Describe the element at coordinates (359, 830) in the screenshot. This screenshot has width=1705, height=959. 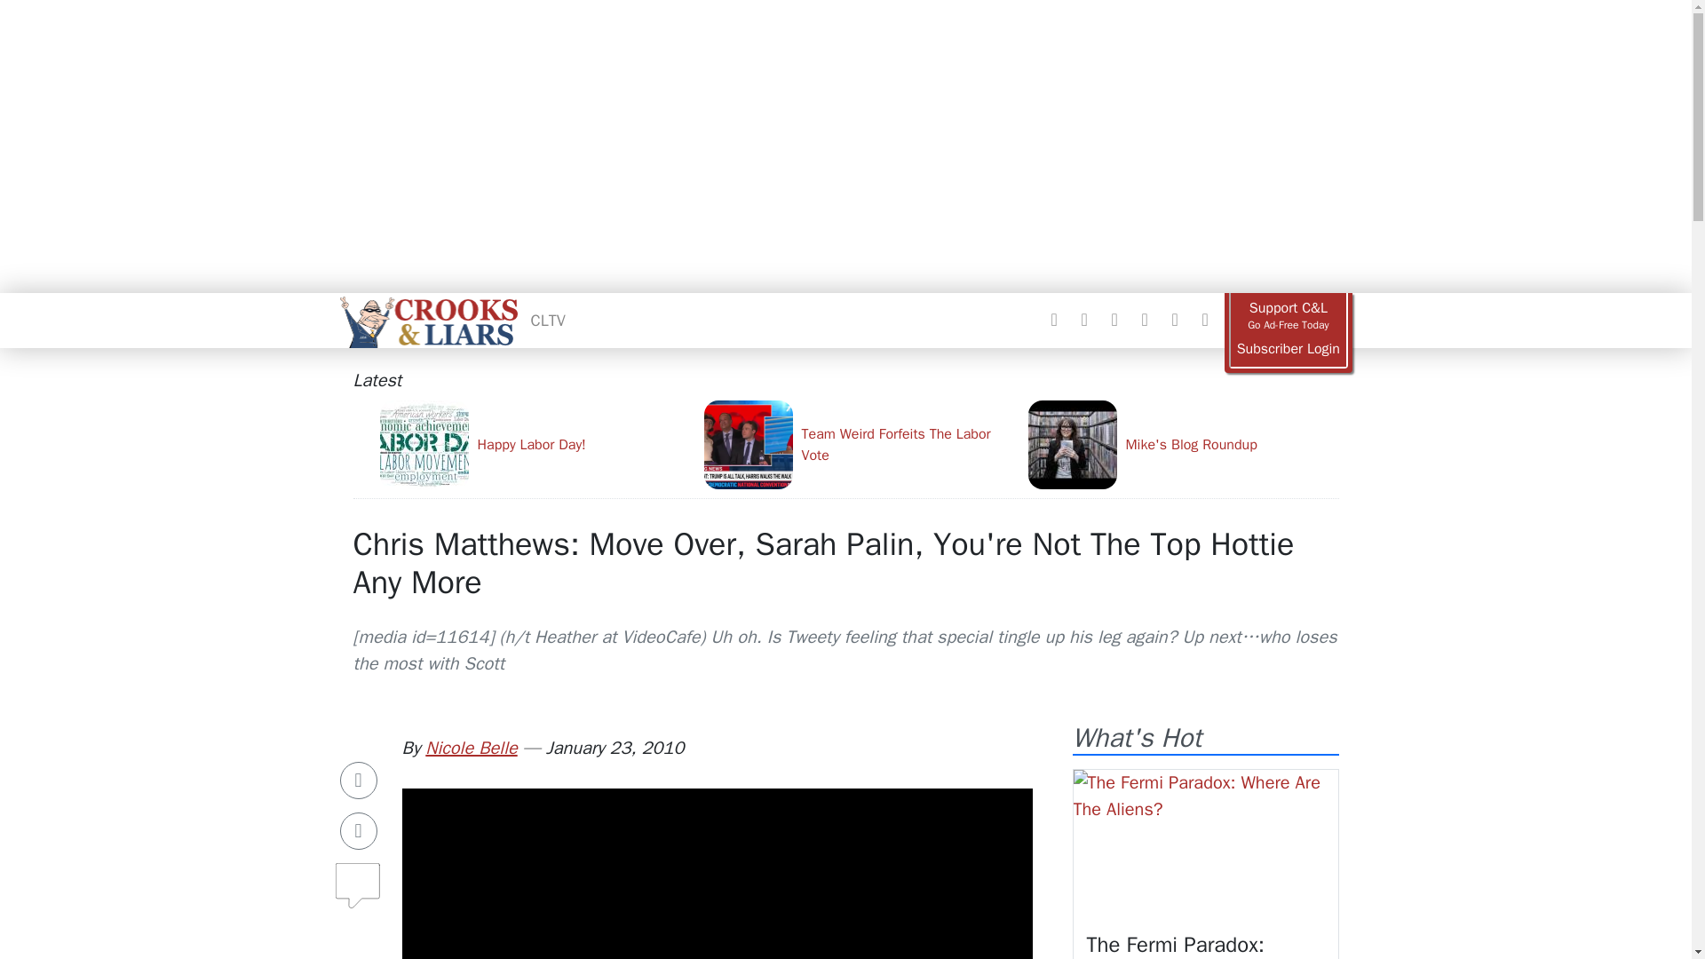
I see `Share on Twitter` at that location.